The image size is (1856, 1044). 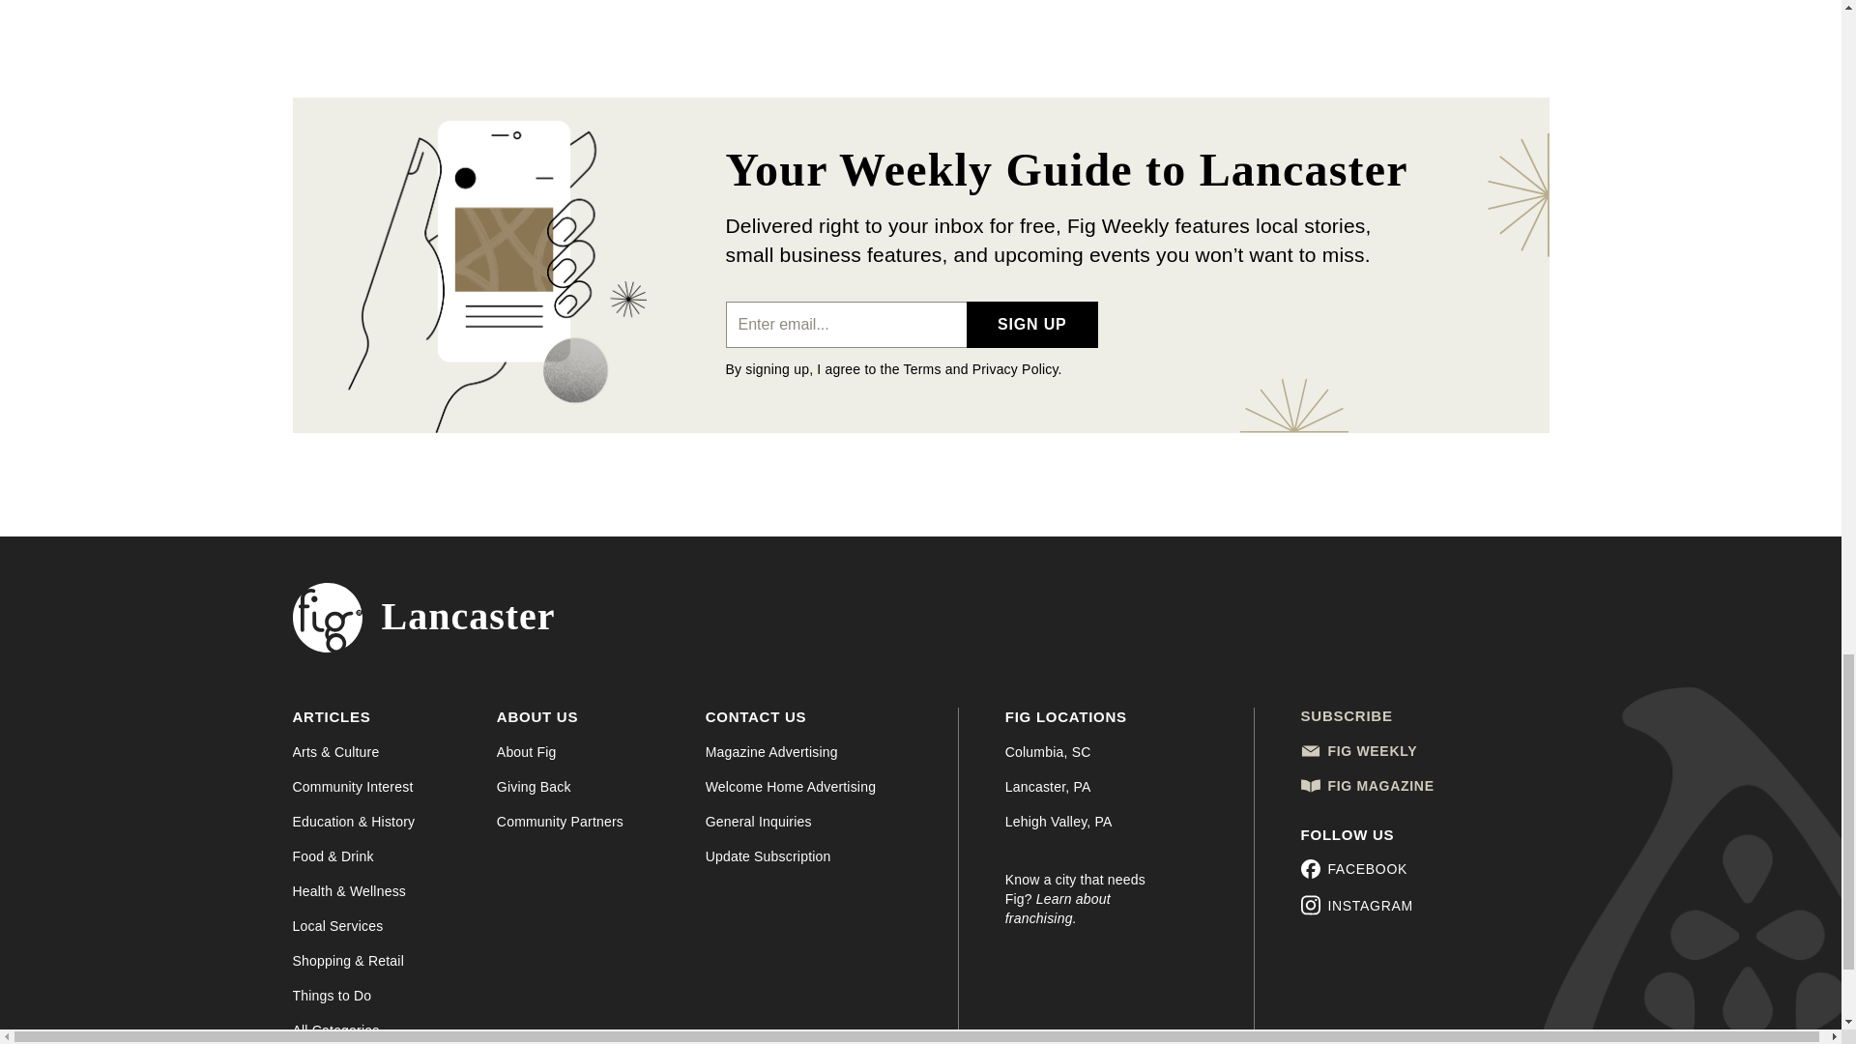 I want to click on SIGN UP, so click(x=1031, y=325).